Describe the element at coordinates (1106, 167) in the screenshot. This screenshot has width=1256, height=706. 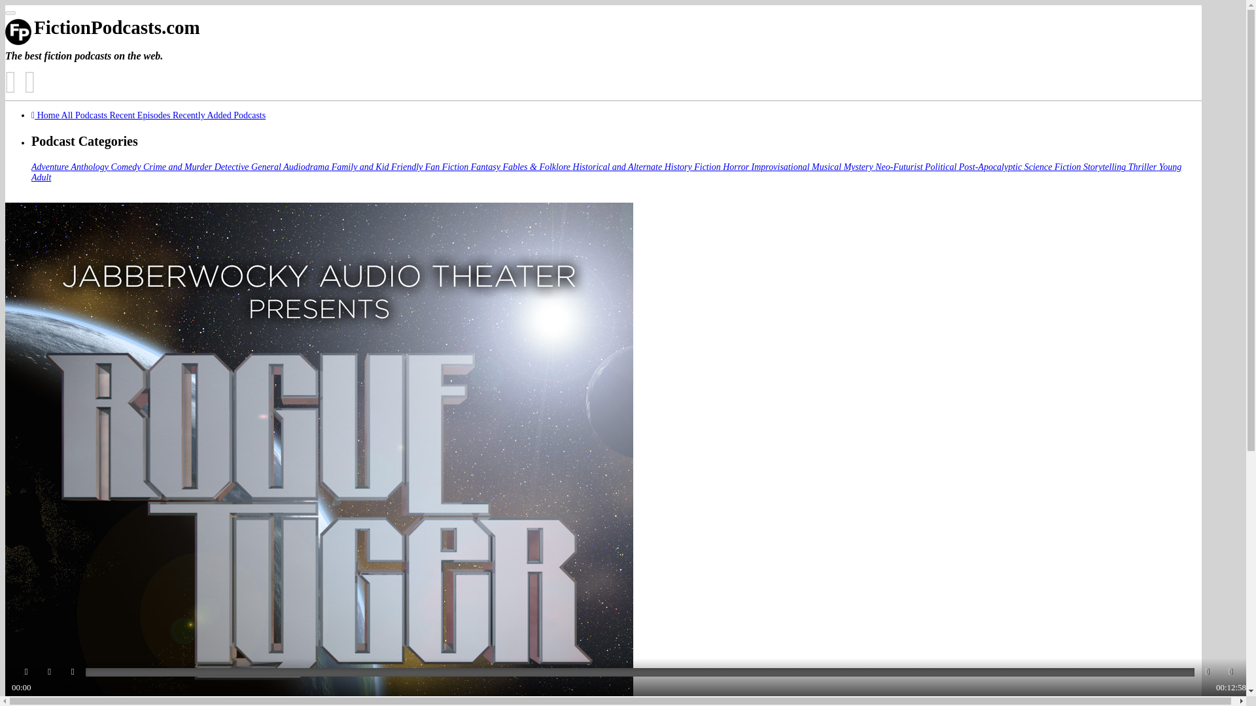
I see `Storytelling` at that location.